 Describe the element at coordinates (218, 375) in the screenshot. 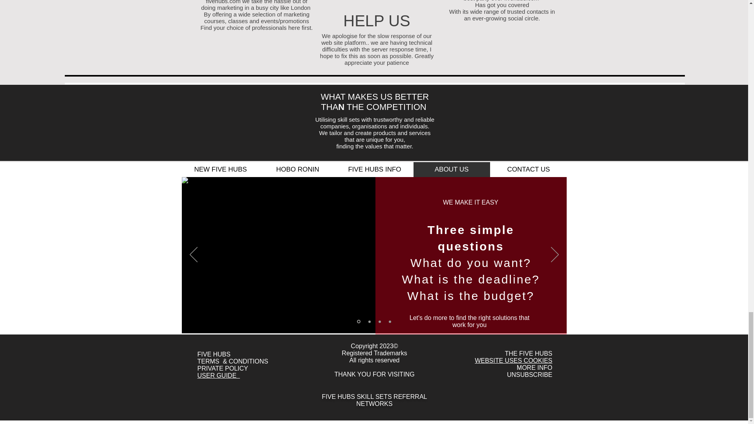

I see `USER GUIDE  ` at that location.